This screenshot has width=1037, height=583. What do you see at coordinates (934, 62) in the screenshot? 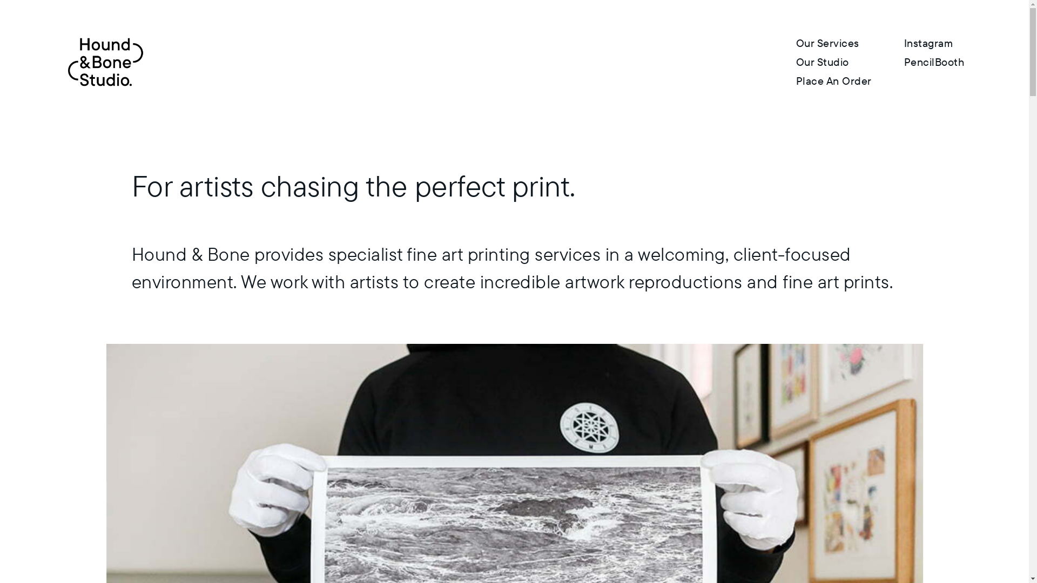
I see `PencilBooth` at bounding box center [934, 62].